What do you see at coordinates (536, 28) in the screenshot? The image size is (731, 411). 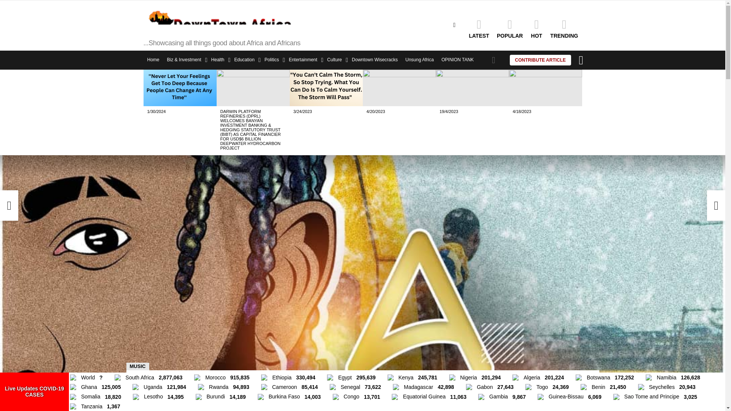 I see `HOT` at bounding box center [536, 28].